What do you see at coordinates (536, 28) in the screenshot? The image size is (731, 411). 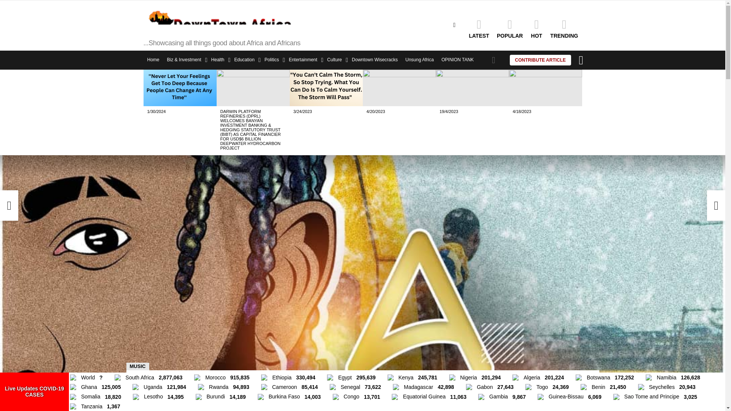 I see `HOT` at bounding box center [536, 28].